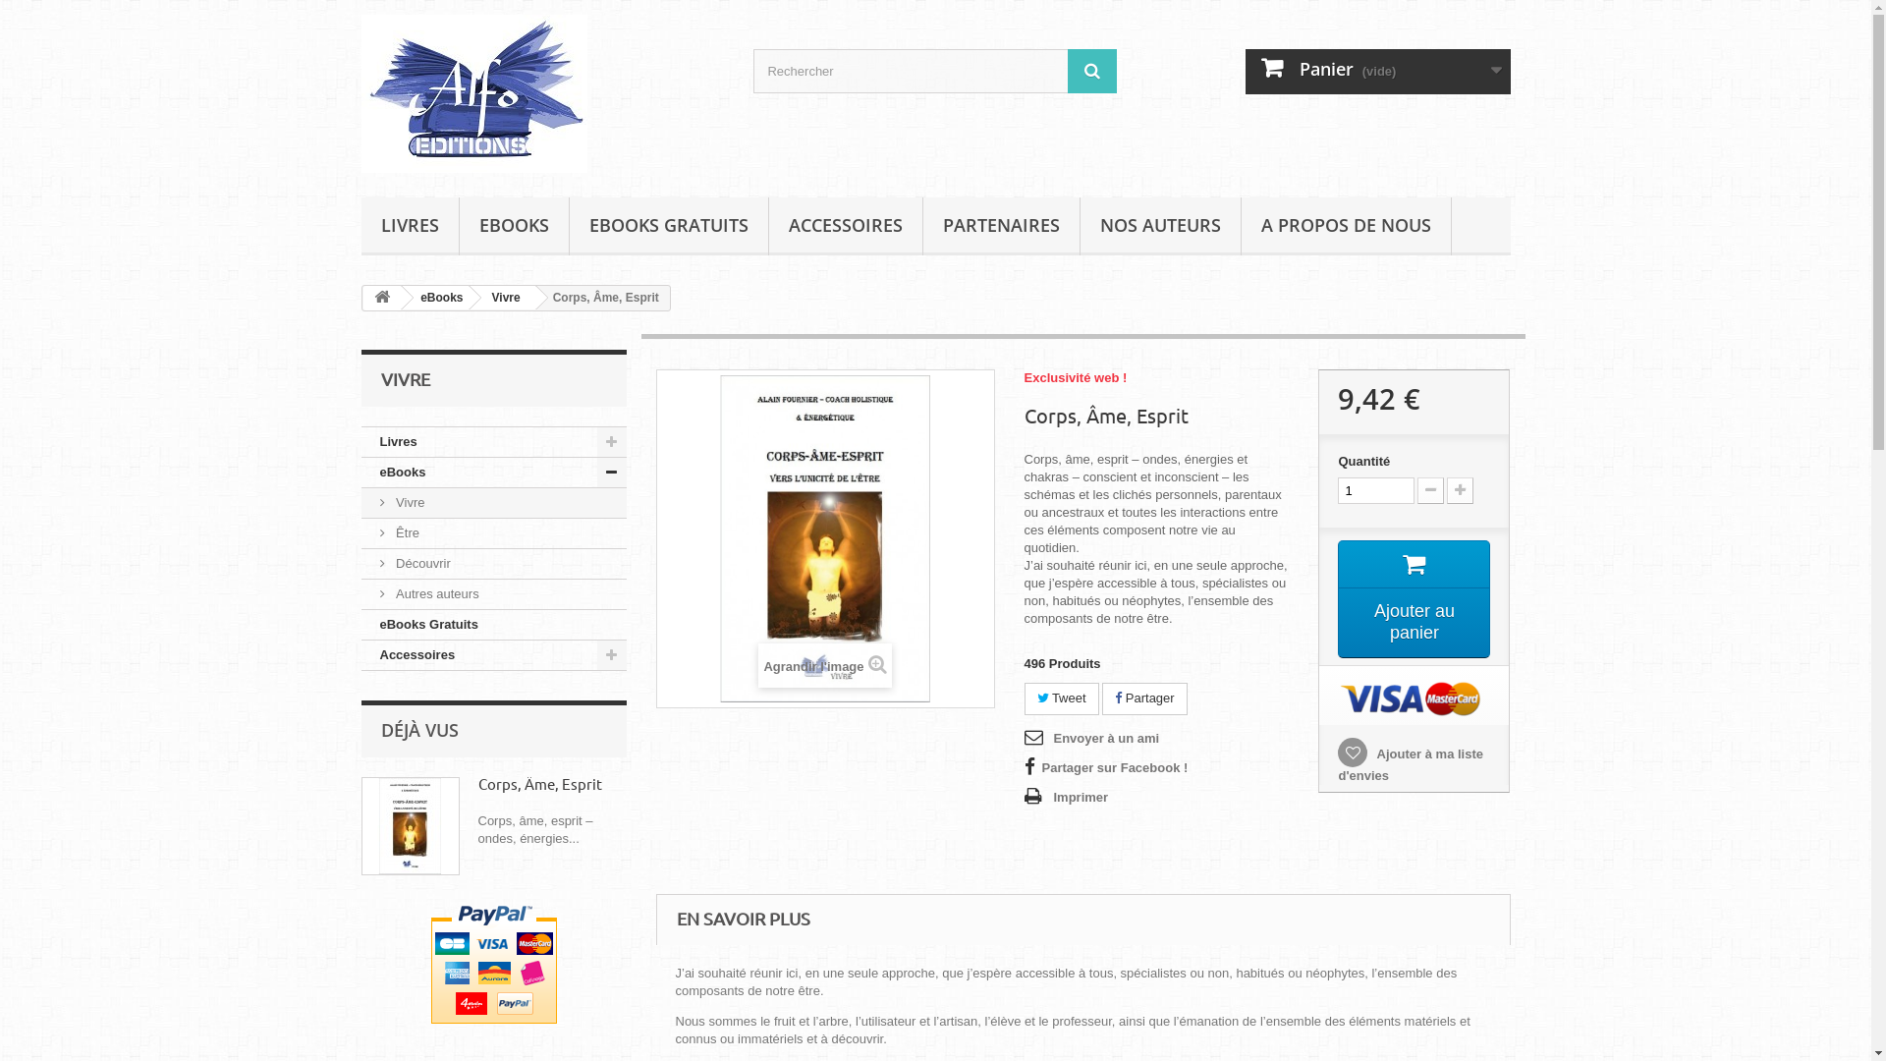 The width and height of the screenshot is (1886, 1061). I want to click on EBOOKS, so click(515, 226).